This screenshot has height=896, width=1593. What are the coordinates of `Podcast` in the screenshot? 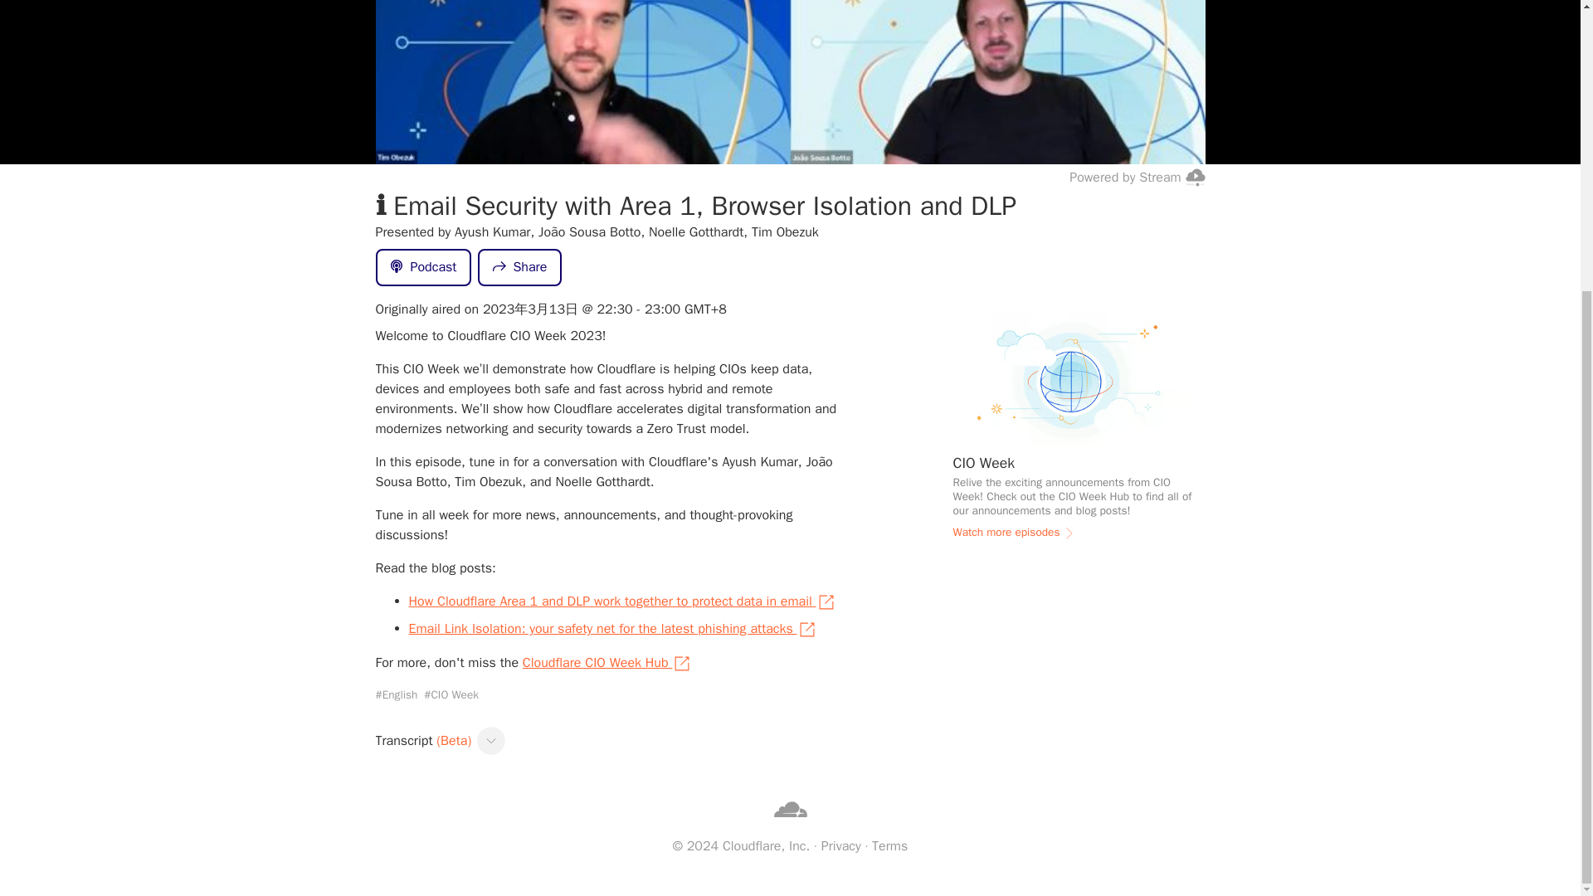 It's located at (423, 267).